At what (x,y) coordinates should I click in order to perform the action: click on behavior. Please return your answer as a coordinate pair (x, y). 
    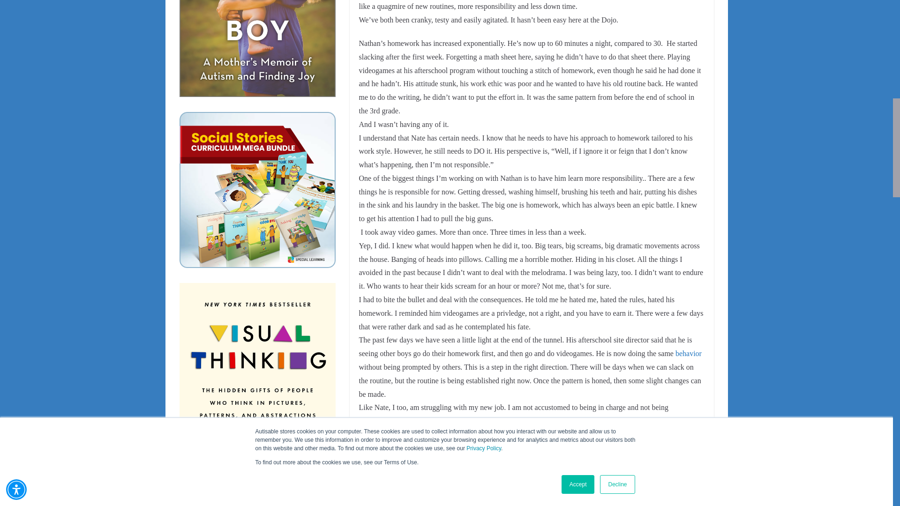
    Looking at the image, I should click on (689, 353).